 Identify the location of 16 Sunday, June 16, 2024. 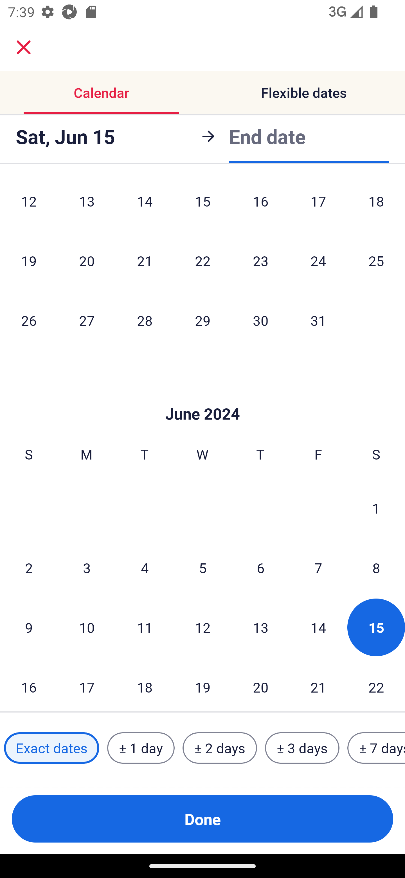
(29, 685).